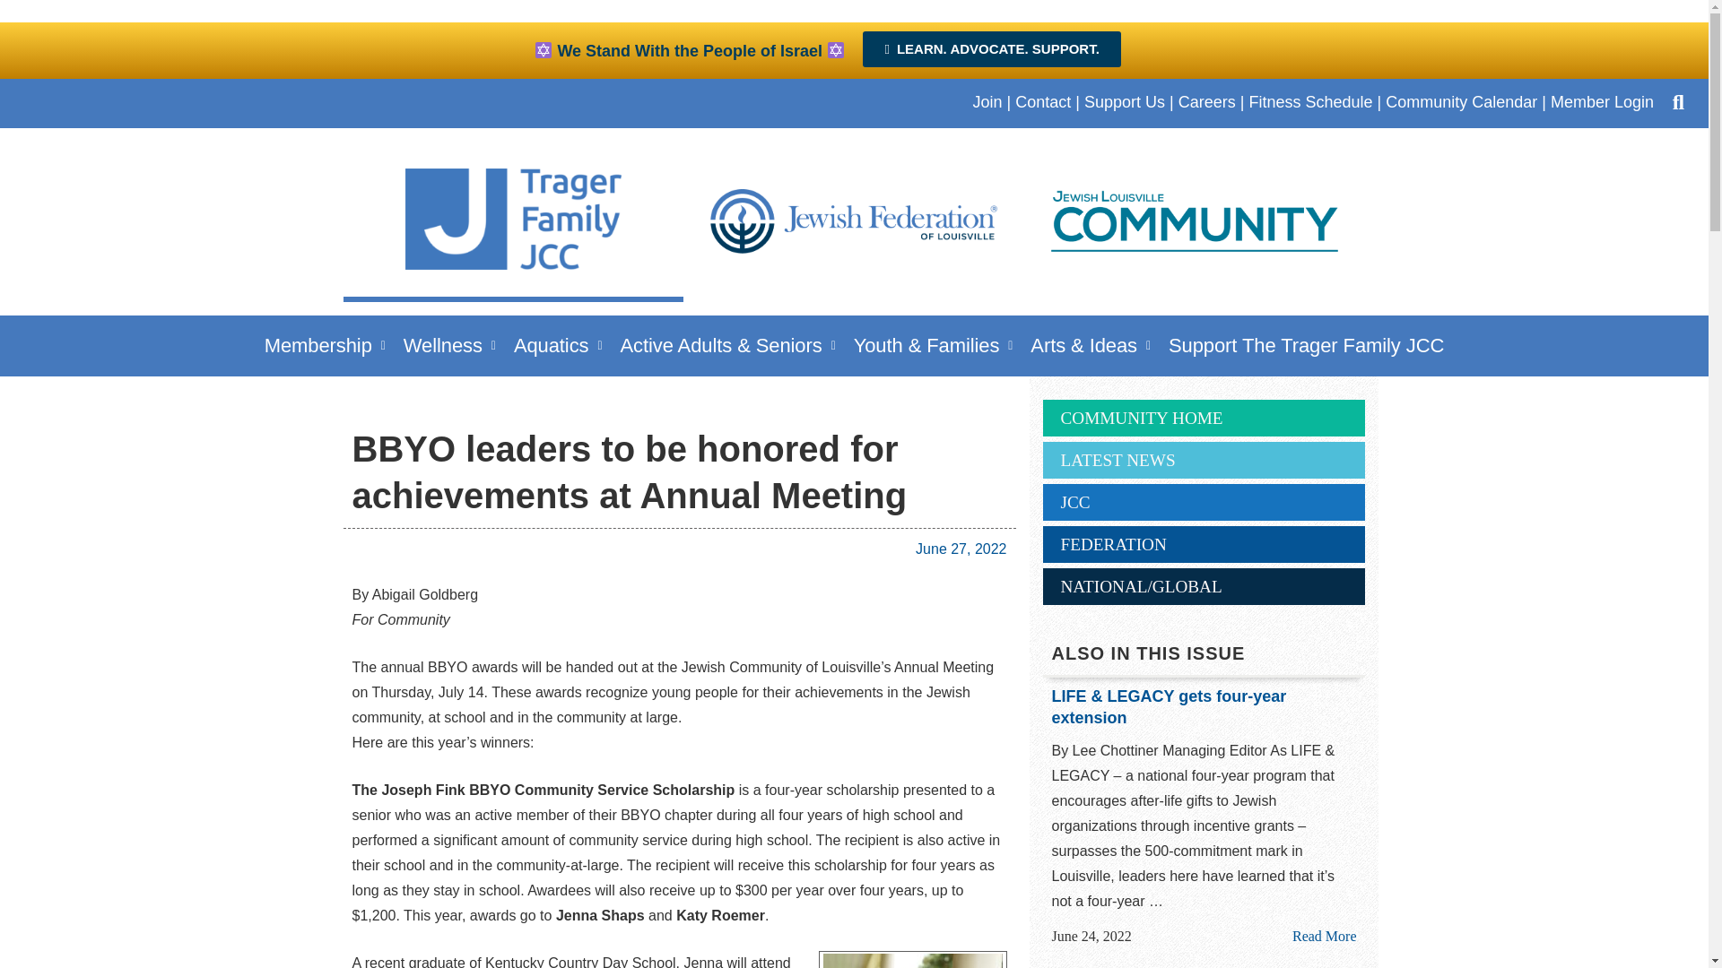 The height and width of the screenshot is (968, 1722). What do you see at coordinates (961, 549) in the screenshot?
I see `10:45 am` at bounding box center [961, 549].